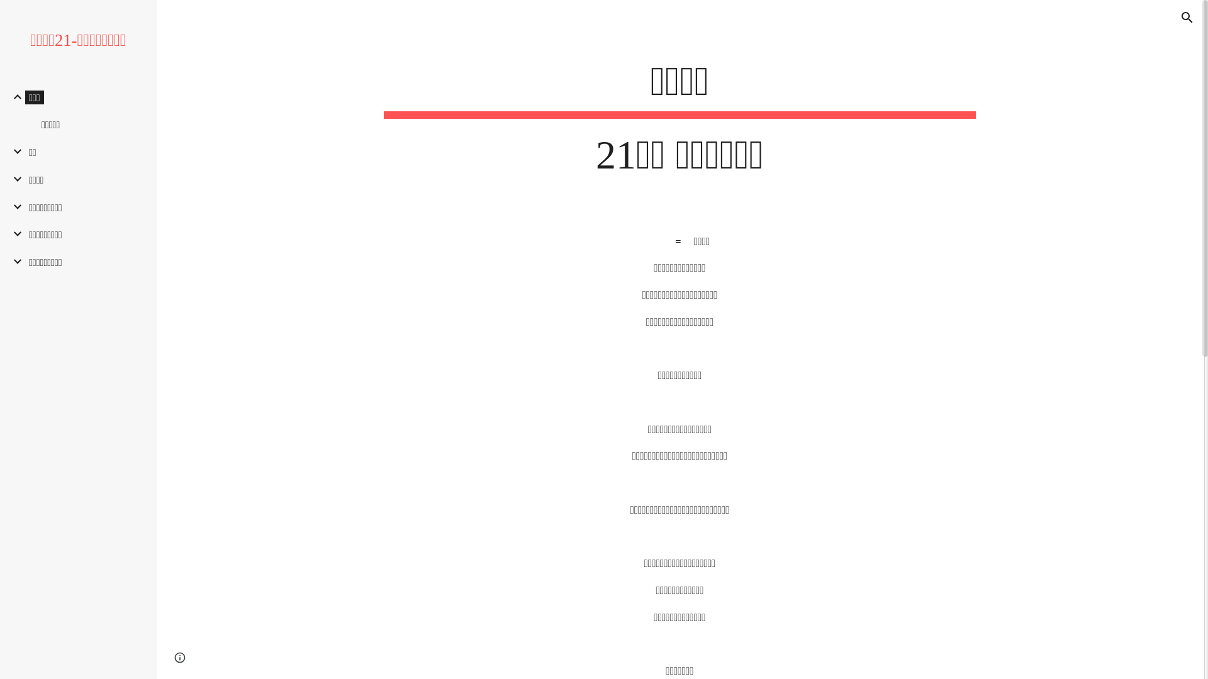  I want to click on Expand/Collapse, so click(14, 152).